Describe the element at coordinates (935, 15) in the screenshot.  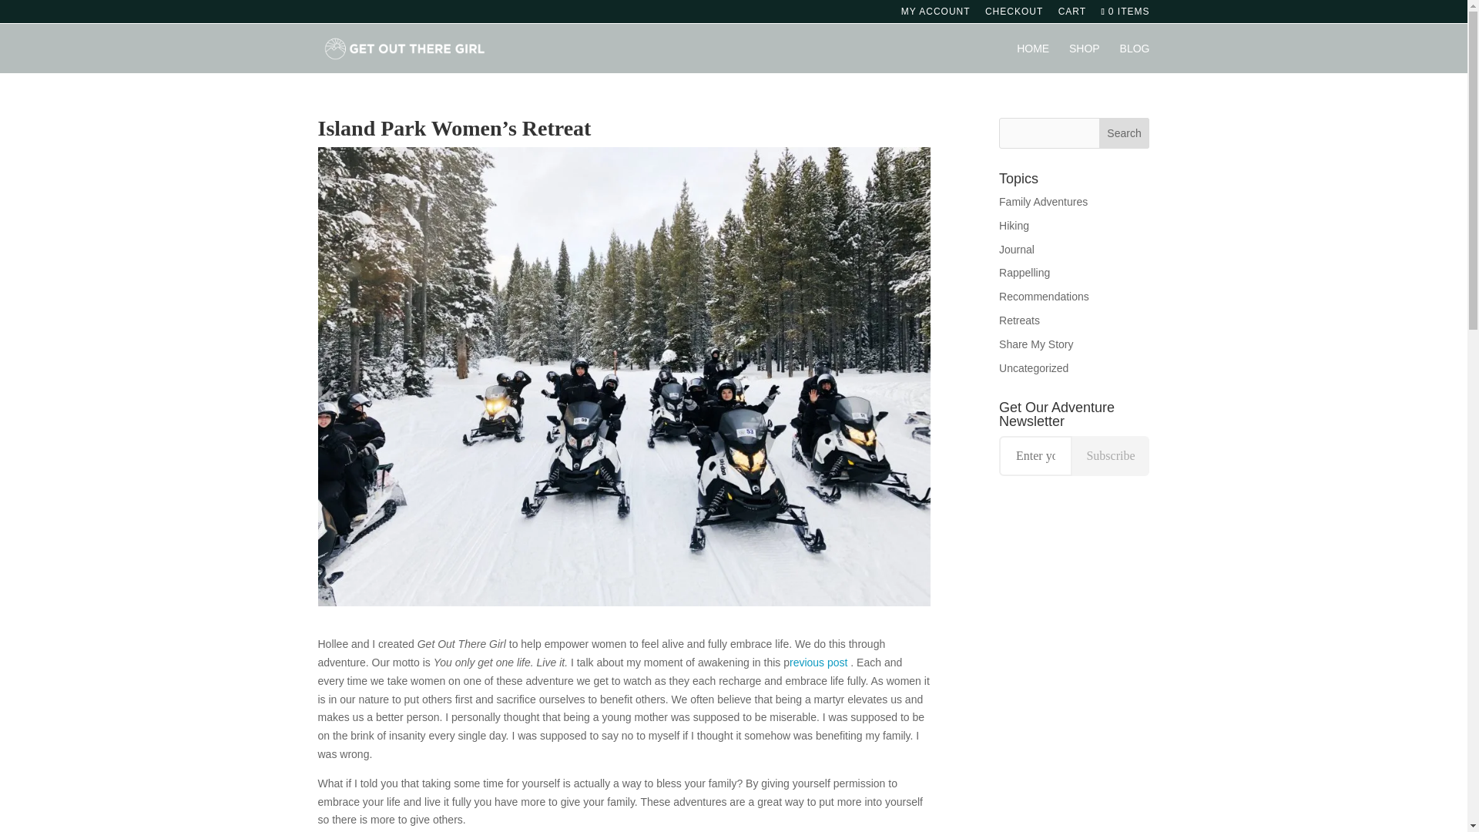
I see `MY ACCOUNT` at that location.